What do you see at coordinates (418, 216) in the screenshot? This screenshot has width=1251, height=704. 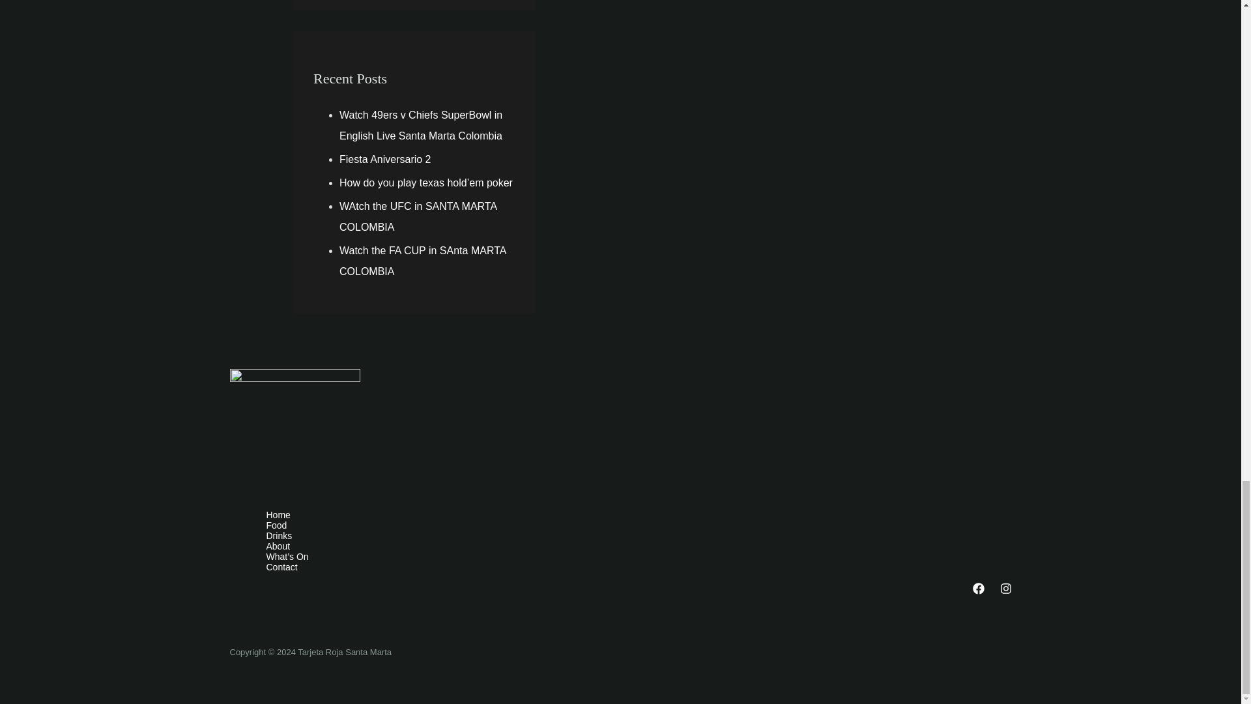 I see `WAtch the UFC in SANTA MARTA COLOMBIA` at bounding box center [418, 216].